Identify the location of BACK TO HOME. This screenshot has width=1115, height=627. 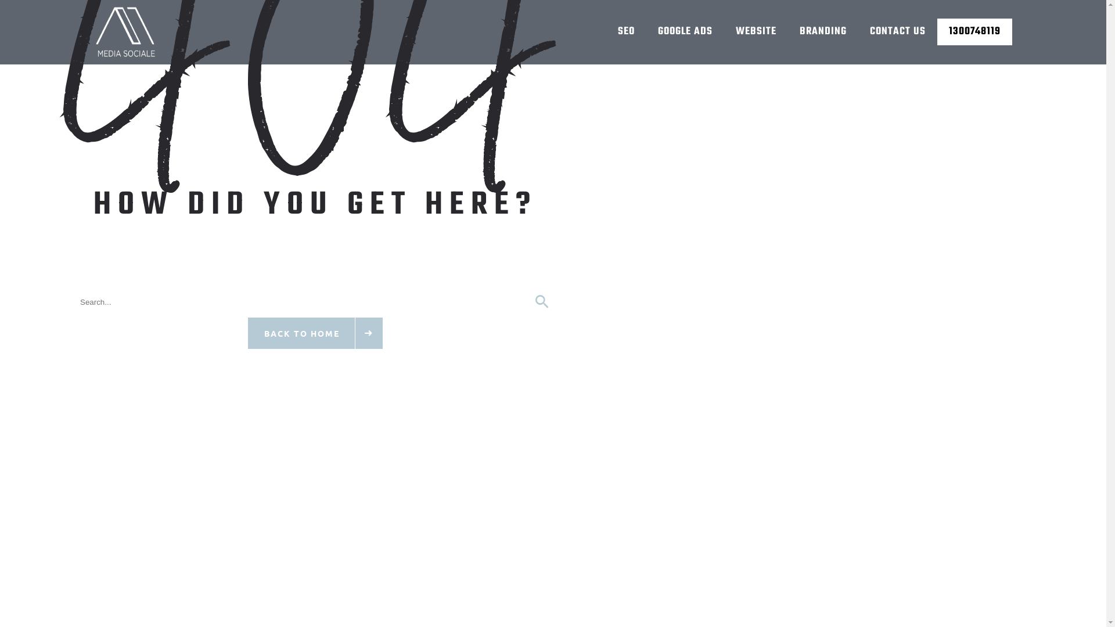
(315, 333).